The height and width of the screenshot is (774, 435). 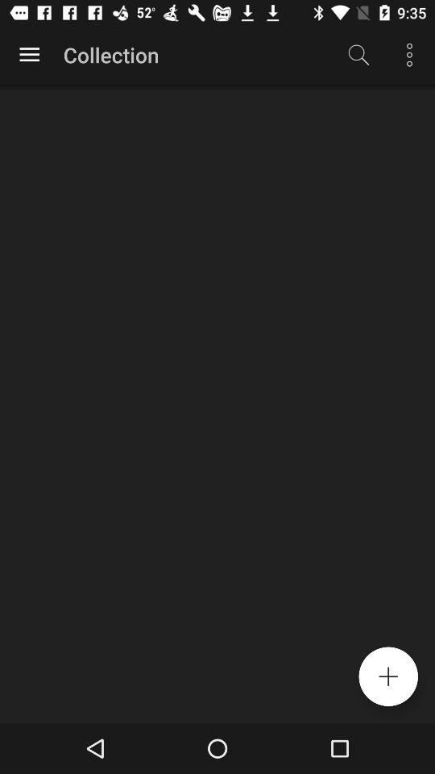 What do you see at coordinates (29, 55) in the screenshot?
I see `navigation menu` at bounding box center [29, 55].